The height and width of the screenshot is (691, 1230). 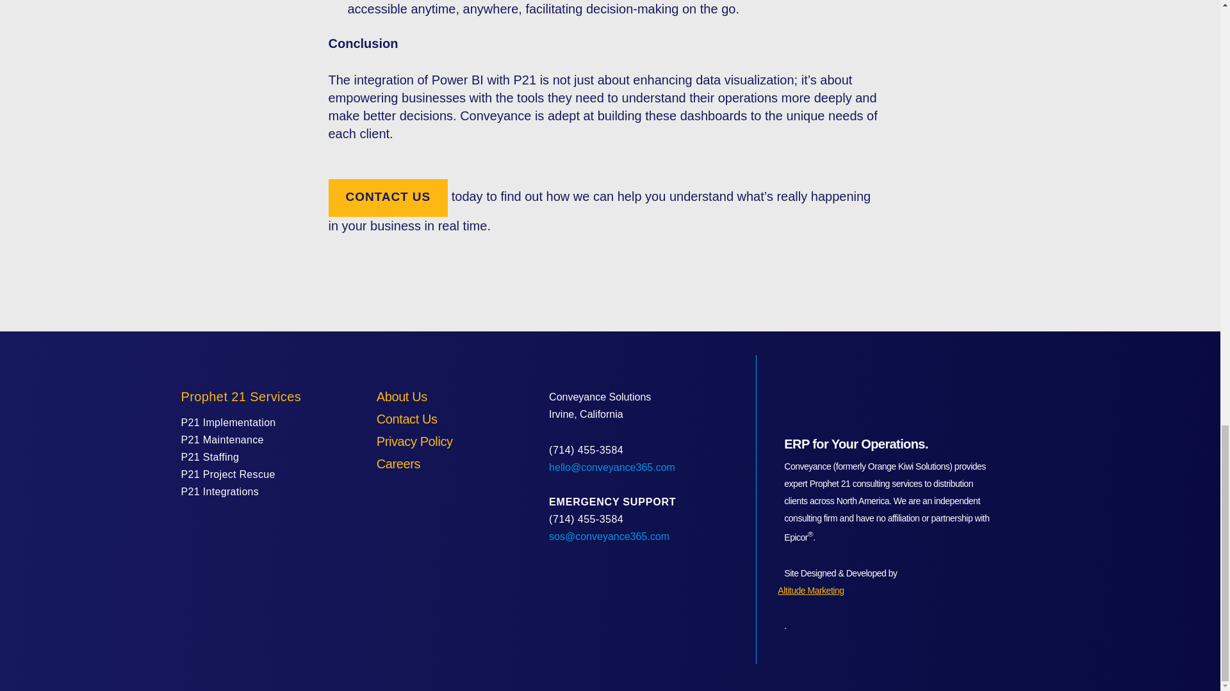 I want to click on P21 Project Rescue, so click(x=227, y=474).